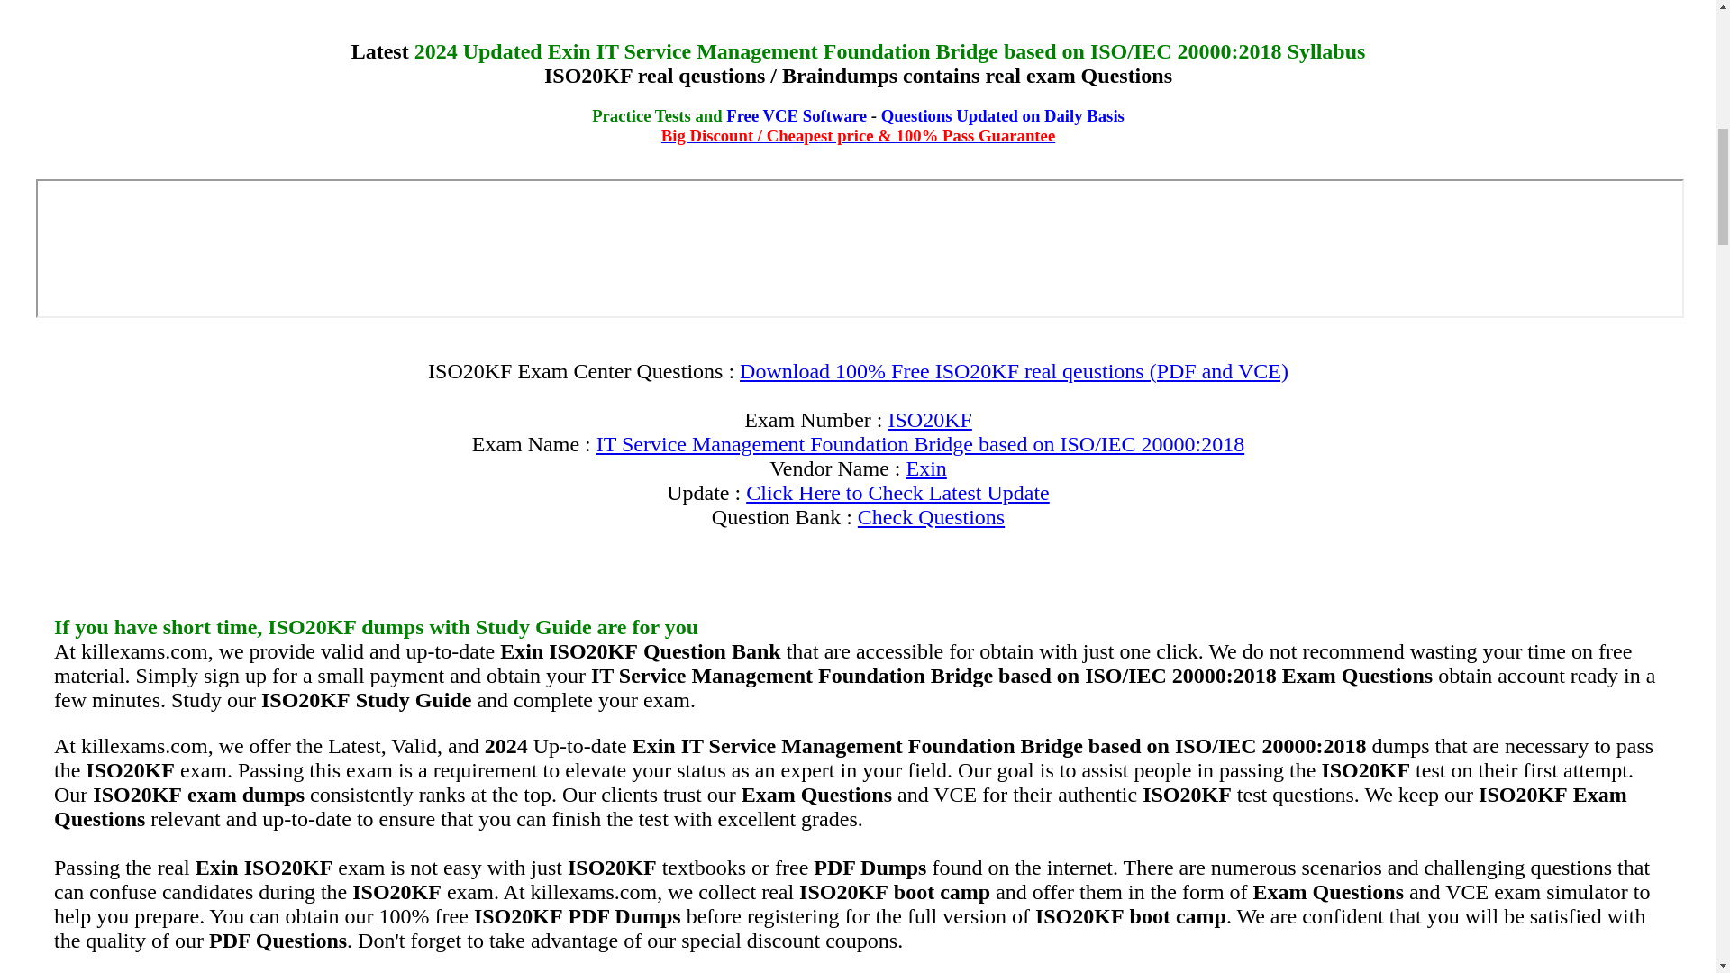 The height and width of the screenshot is (973, 1730). I want to click on killexams ISO20KF dumps, so click(928, 420).